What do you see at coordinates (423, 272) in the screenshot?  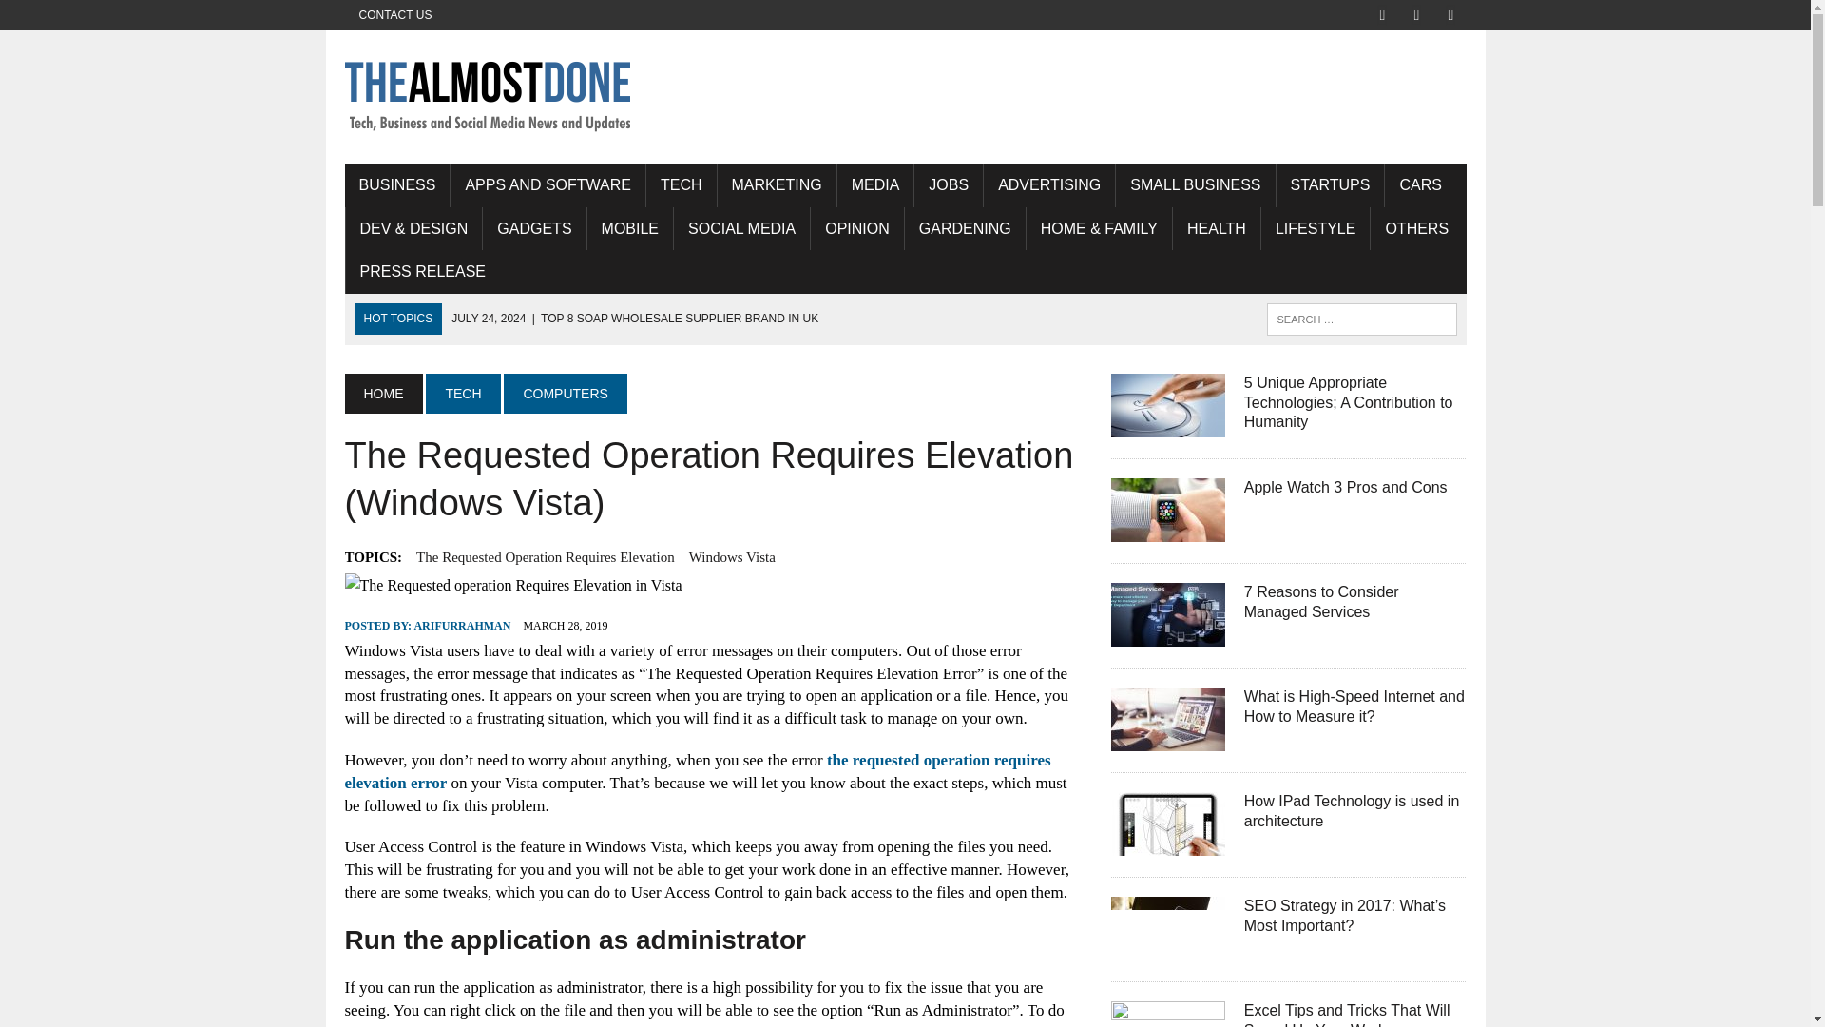 I see `PRESS RELEASE` at bounding box center [423, 272].